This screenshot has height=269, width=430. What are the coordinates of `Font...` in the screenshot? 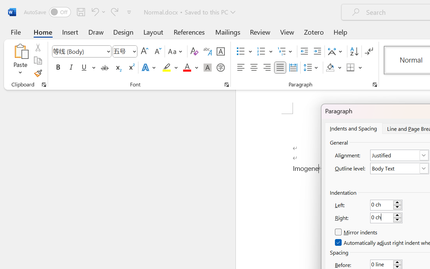 It's located at (227, 85).